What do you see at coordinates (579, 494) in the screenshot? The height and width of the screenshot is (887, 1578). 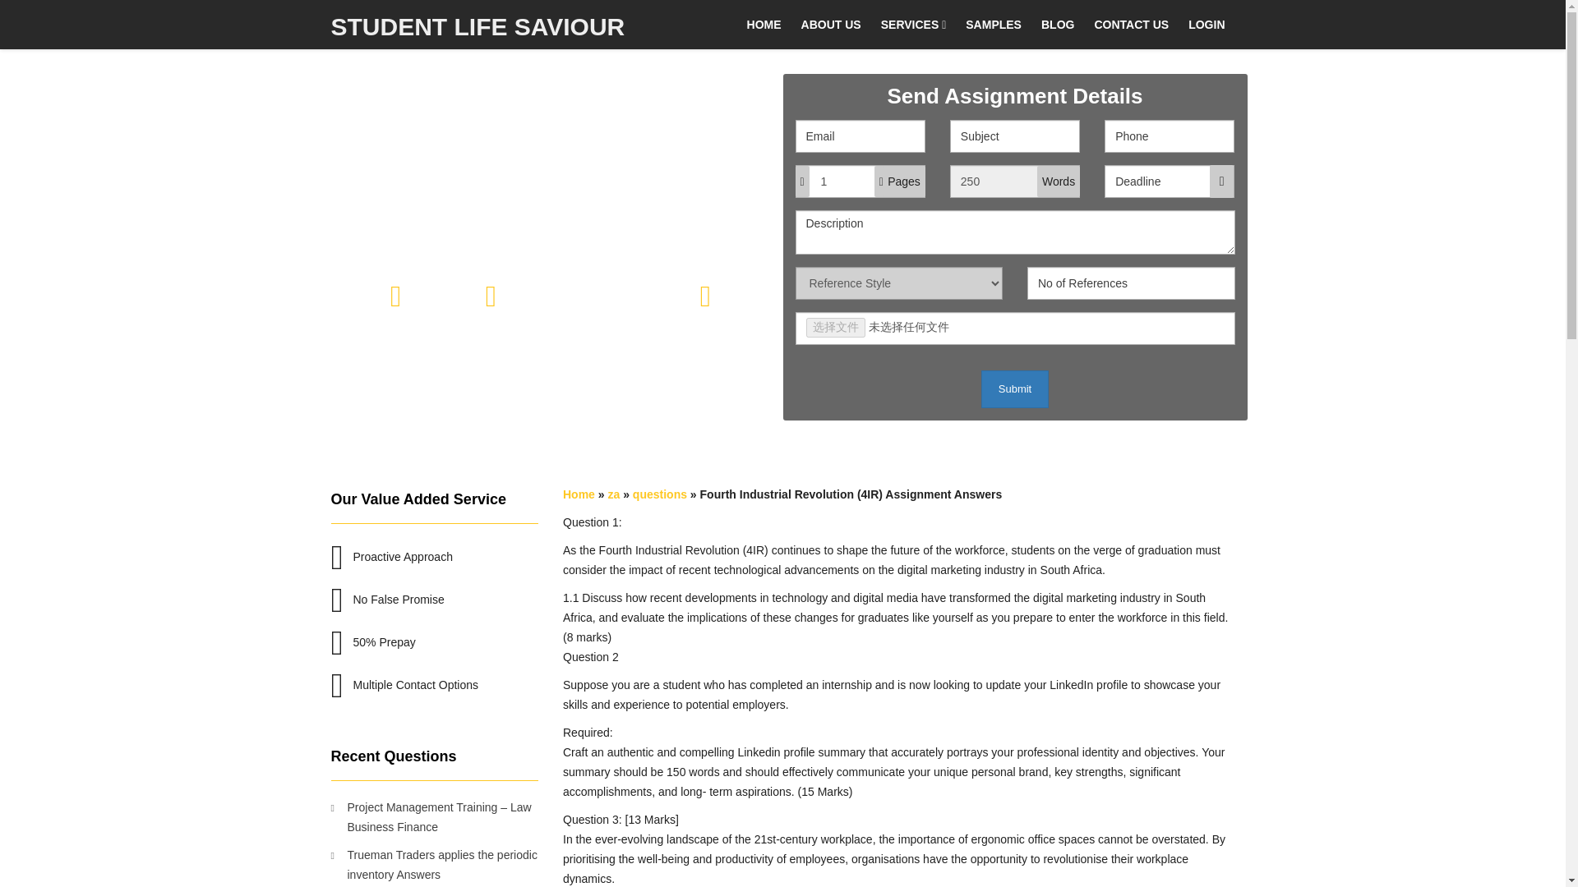 I see `Home` at bounding box center [579, 494].